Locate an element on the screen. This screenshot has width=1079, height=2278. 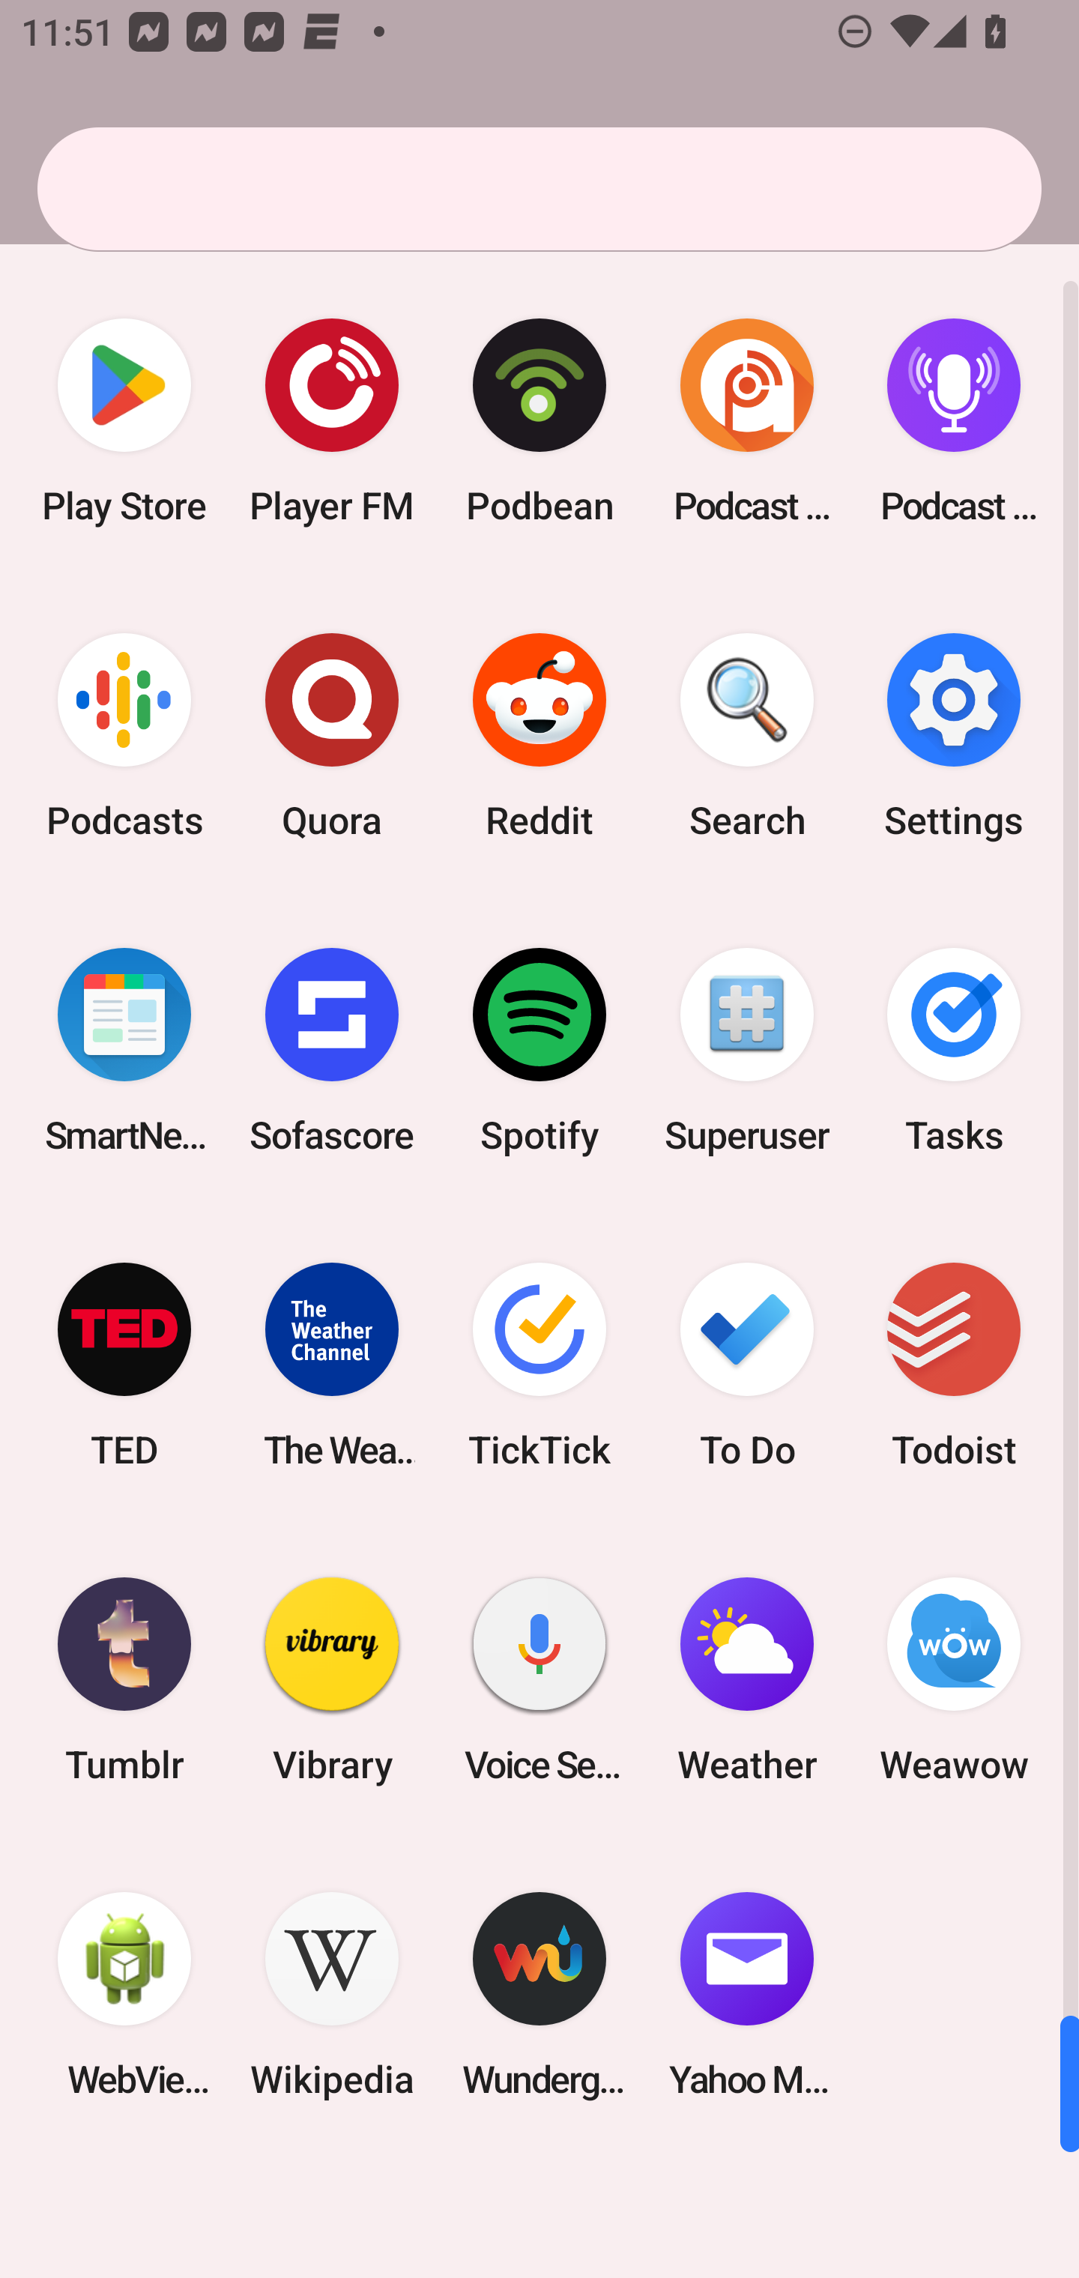
Player FM is located at coordinates (332, 421).